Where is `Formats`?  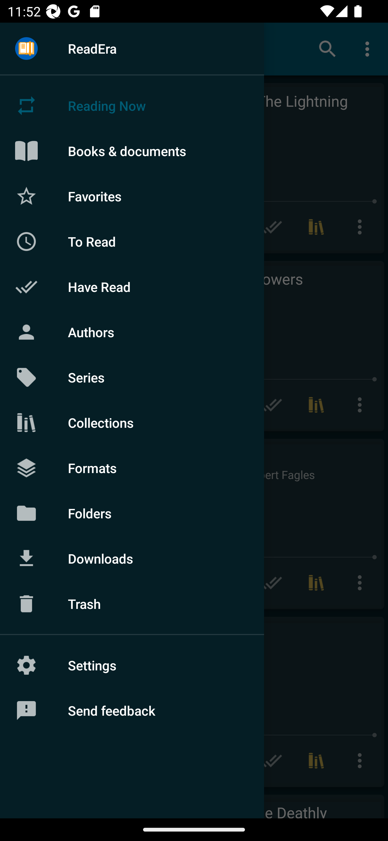 Formats is located at coordinates (132, 467).